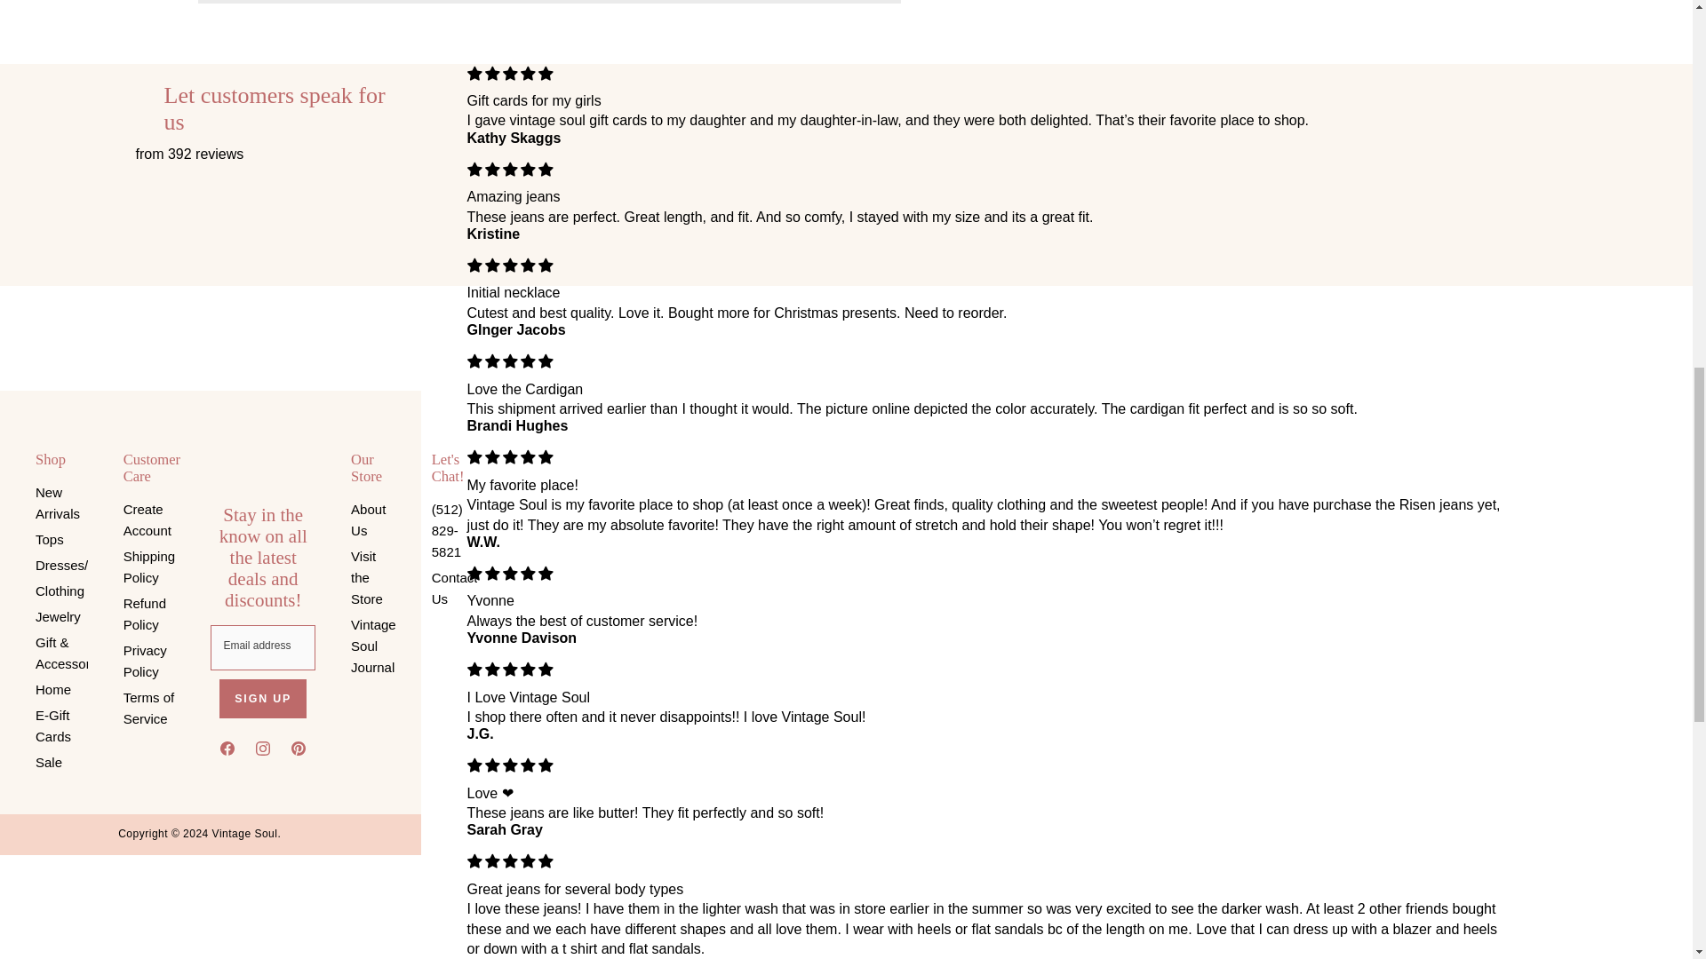  Describe the element at coordinates (227, 752) in the screenshot. I see `Facebook` at that location.